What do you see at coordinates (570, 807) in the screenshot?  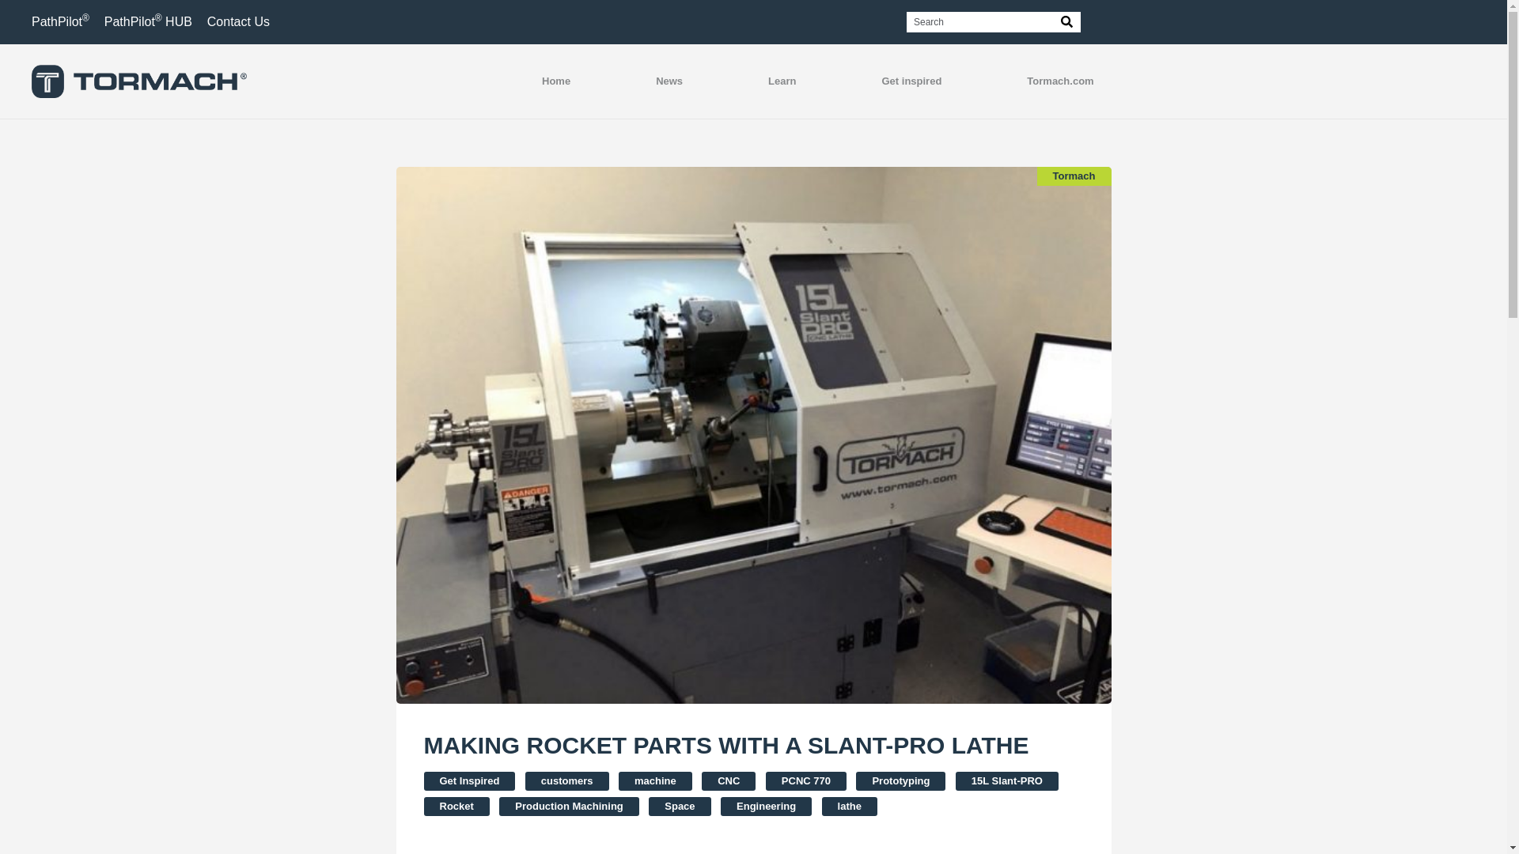 I see `Production Machining` at bounding box center [570, 807].